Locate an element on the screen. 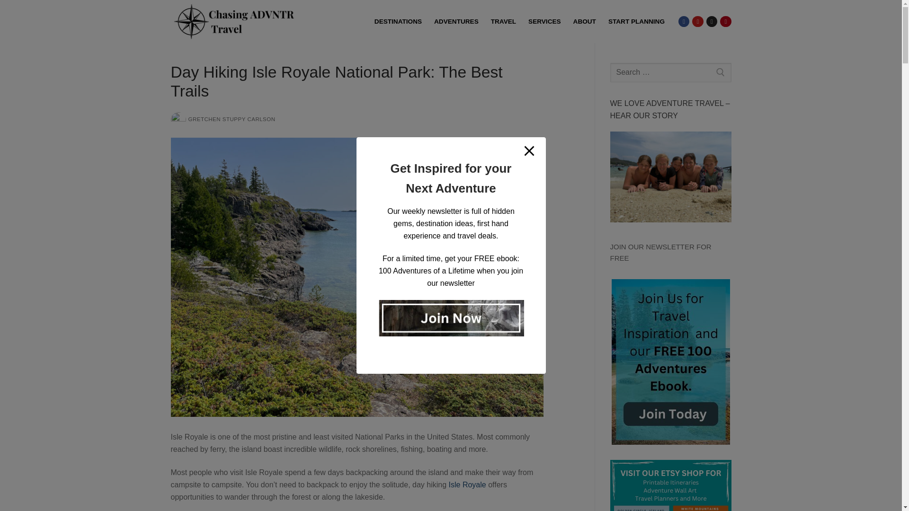 The image size is (909, 511). ADVENTURES is located at coordinates (456, 22).